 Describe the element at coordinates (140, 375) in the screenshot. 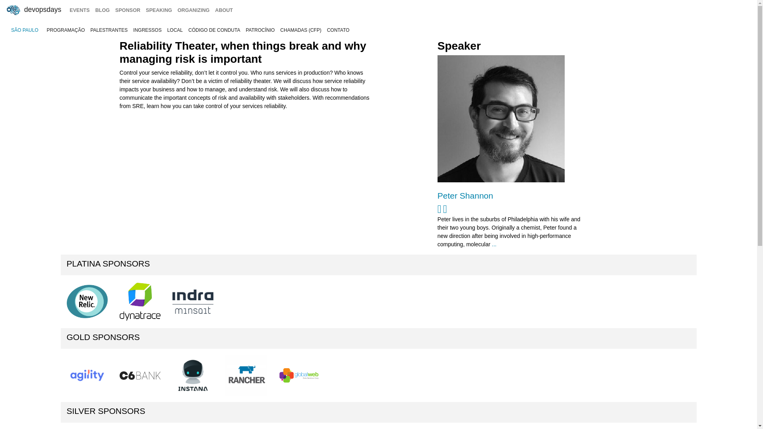

I see `c6bank` at that location.